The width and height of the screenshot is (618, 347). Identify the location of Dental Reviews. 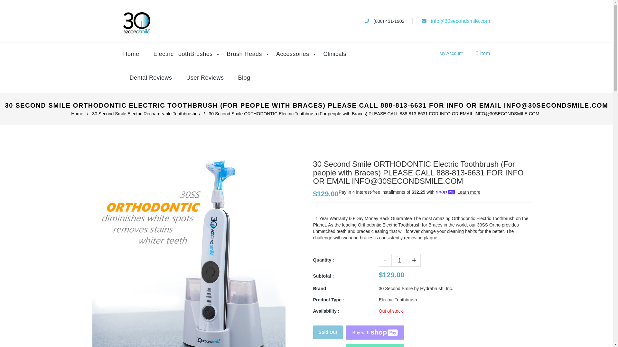
(151, 78).